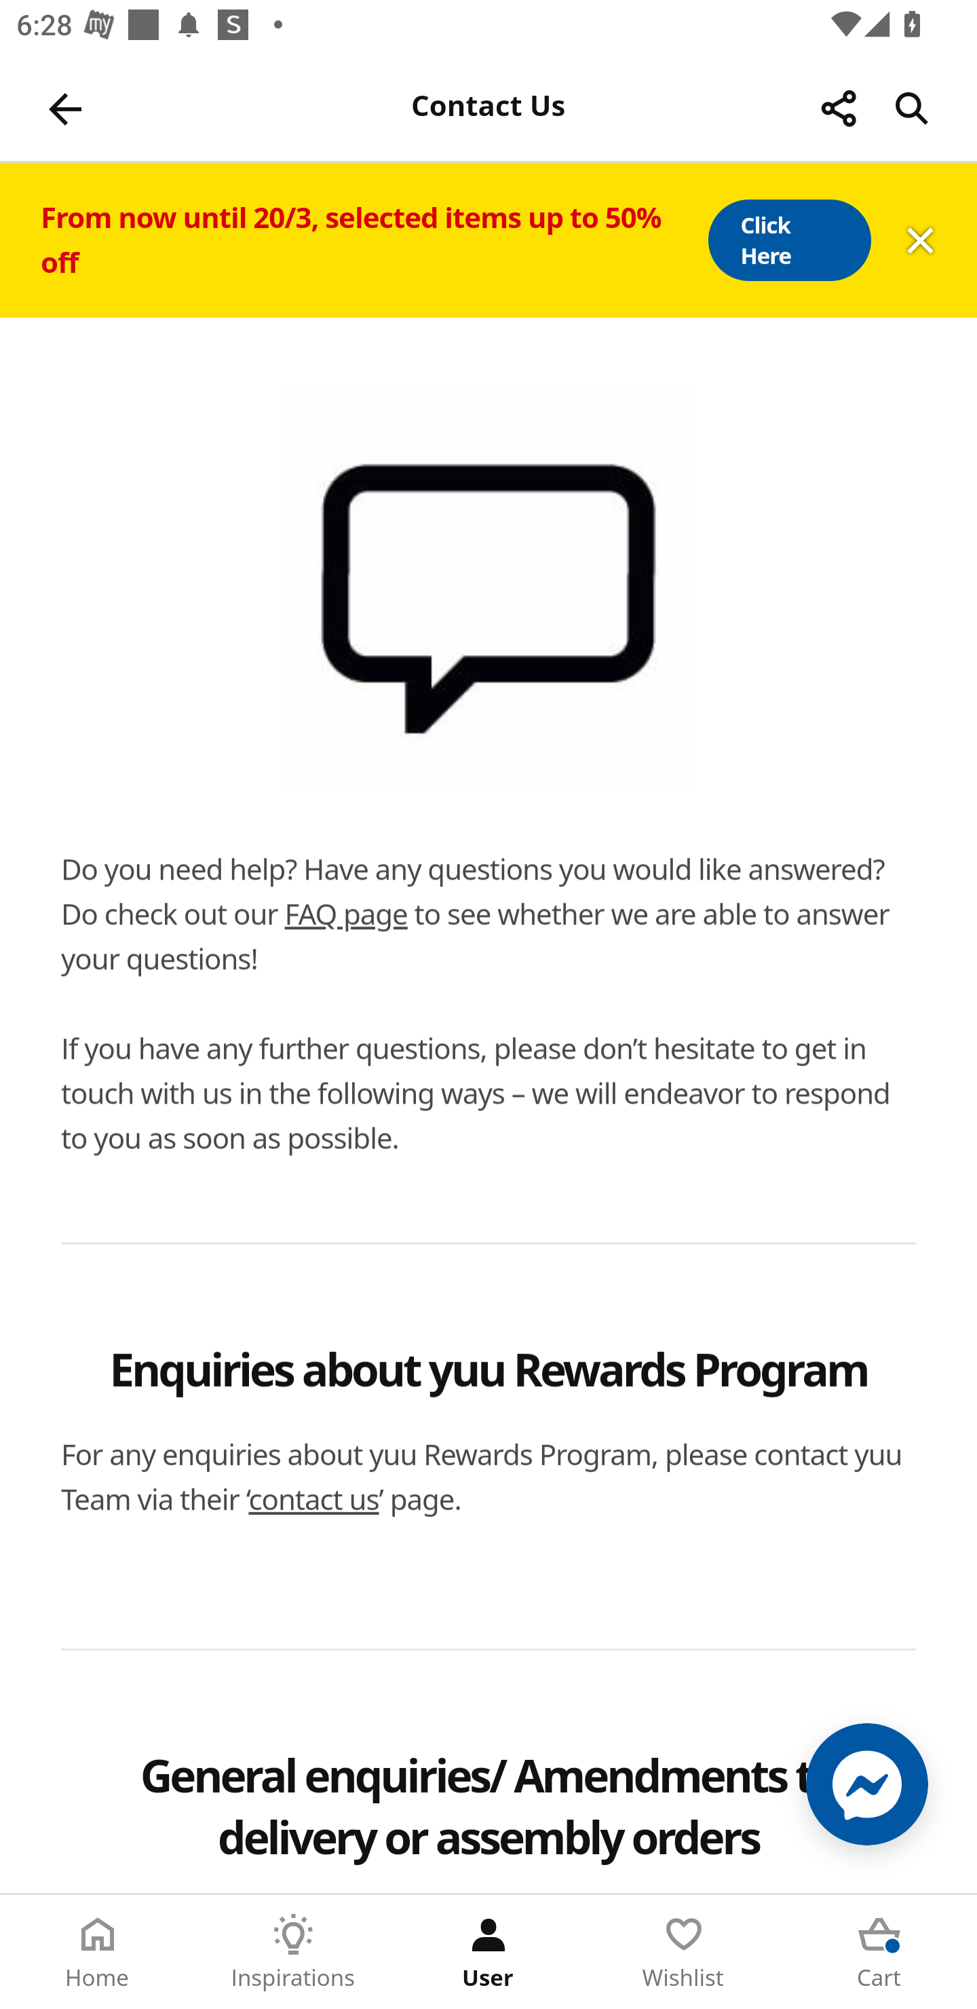 Image resolution: width=977 pixels, height=2009 pixels. Describe the element at coordinates (488, 1952) in the screenshot. I see `User
Tab 3 of 5` at that location.